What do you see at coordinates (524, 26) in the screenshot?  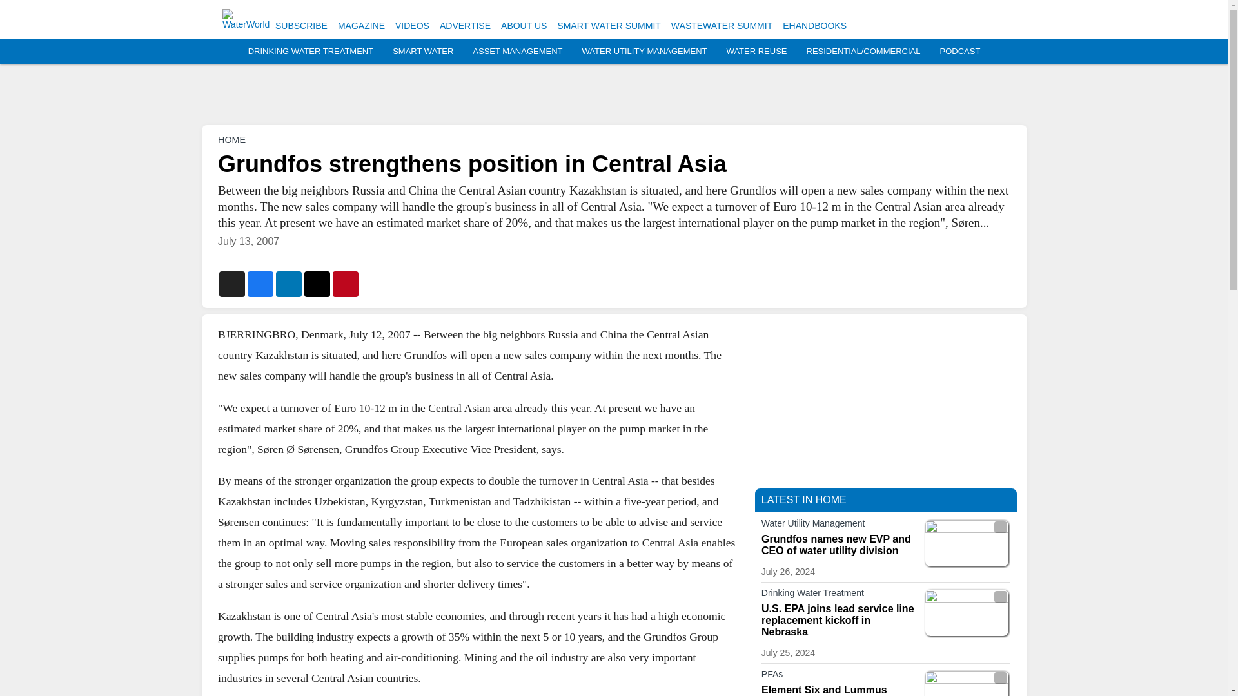 I see `ABOUT US` at bounding box center [524, 26].